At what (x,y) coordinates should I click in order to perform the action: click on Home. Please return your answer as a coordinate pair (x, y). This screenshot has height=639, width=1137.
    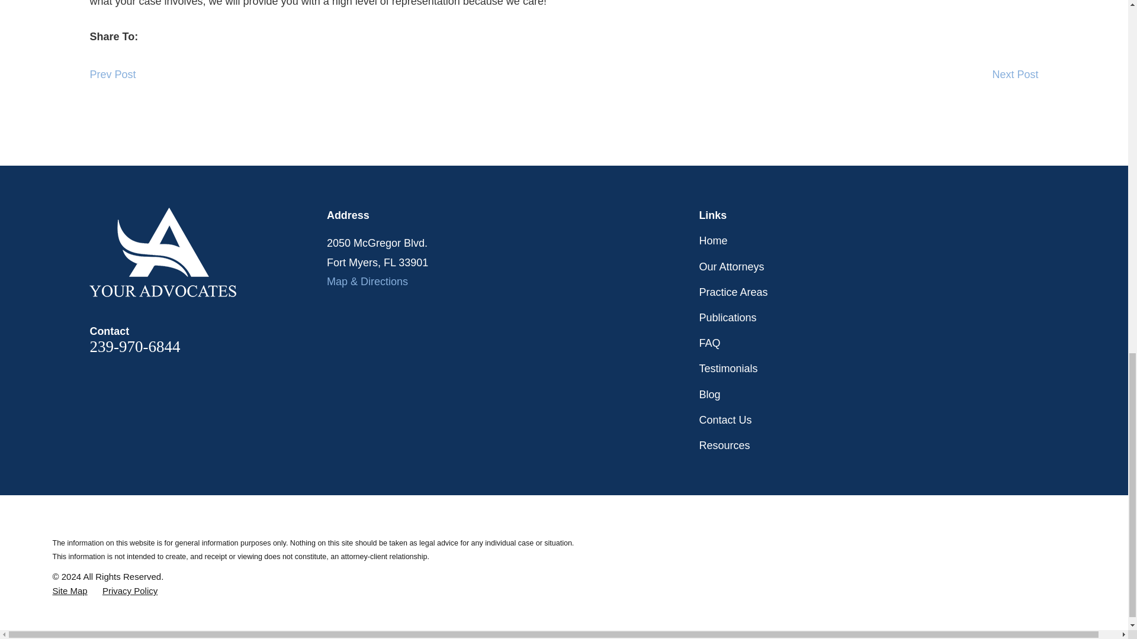
    Looking at the image, I should click on (208, 252).